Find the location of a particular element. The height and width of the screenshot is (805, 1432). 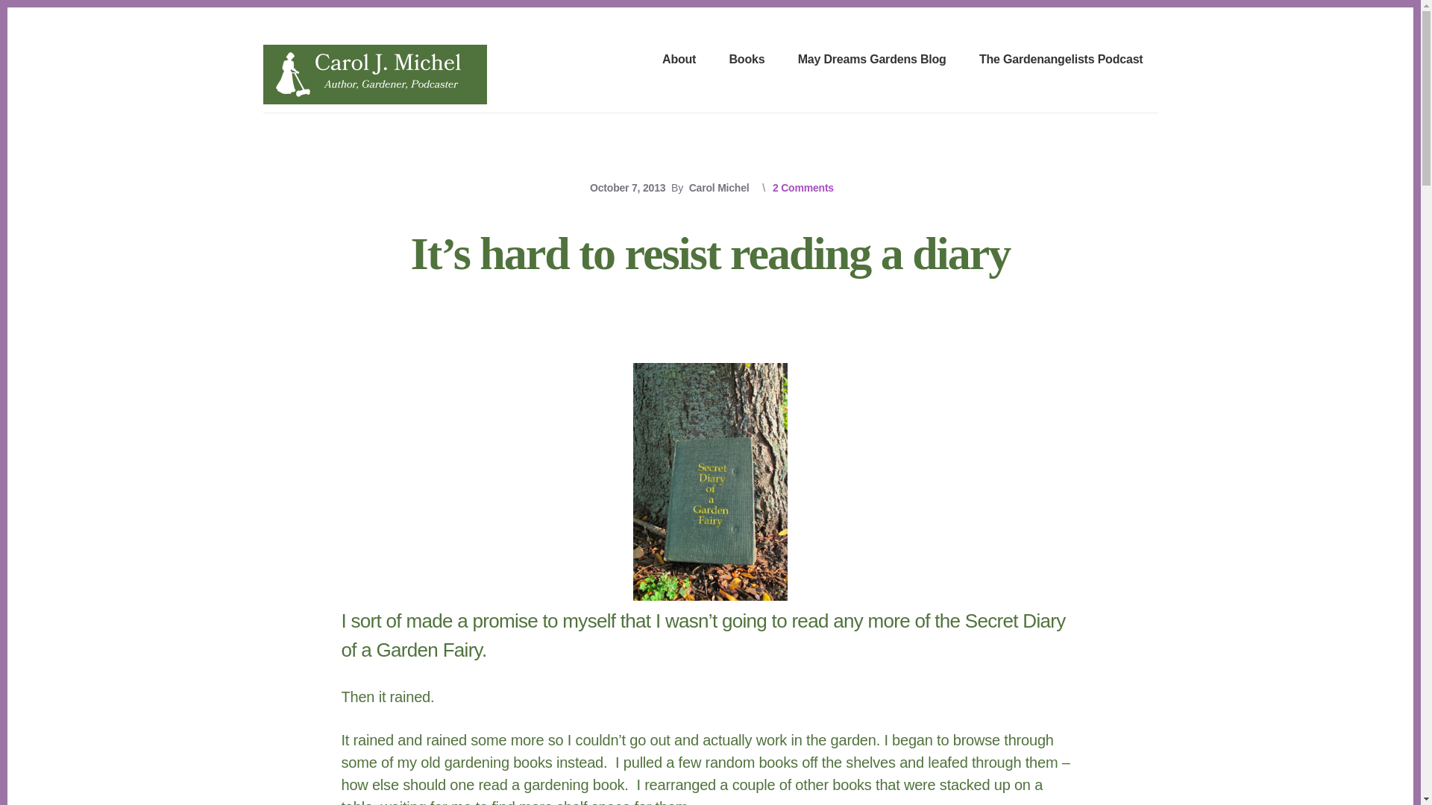

Books is located at coordinates (747, 60).